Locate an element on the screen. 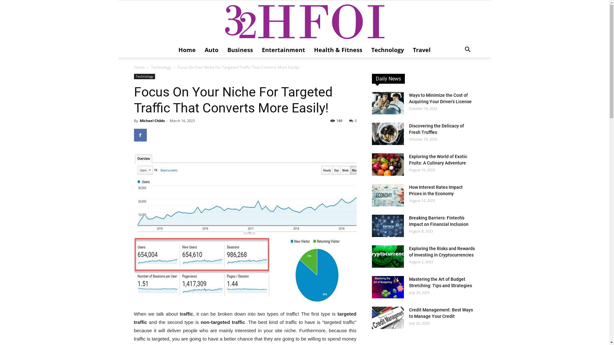 Image resolution: width=614 pixels, height=345 pixels. Home is located at coordinates (139, 67).